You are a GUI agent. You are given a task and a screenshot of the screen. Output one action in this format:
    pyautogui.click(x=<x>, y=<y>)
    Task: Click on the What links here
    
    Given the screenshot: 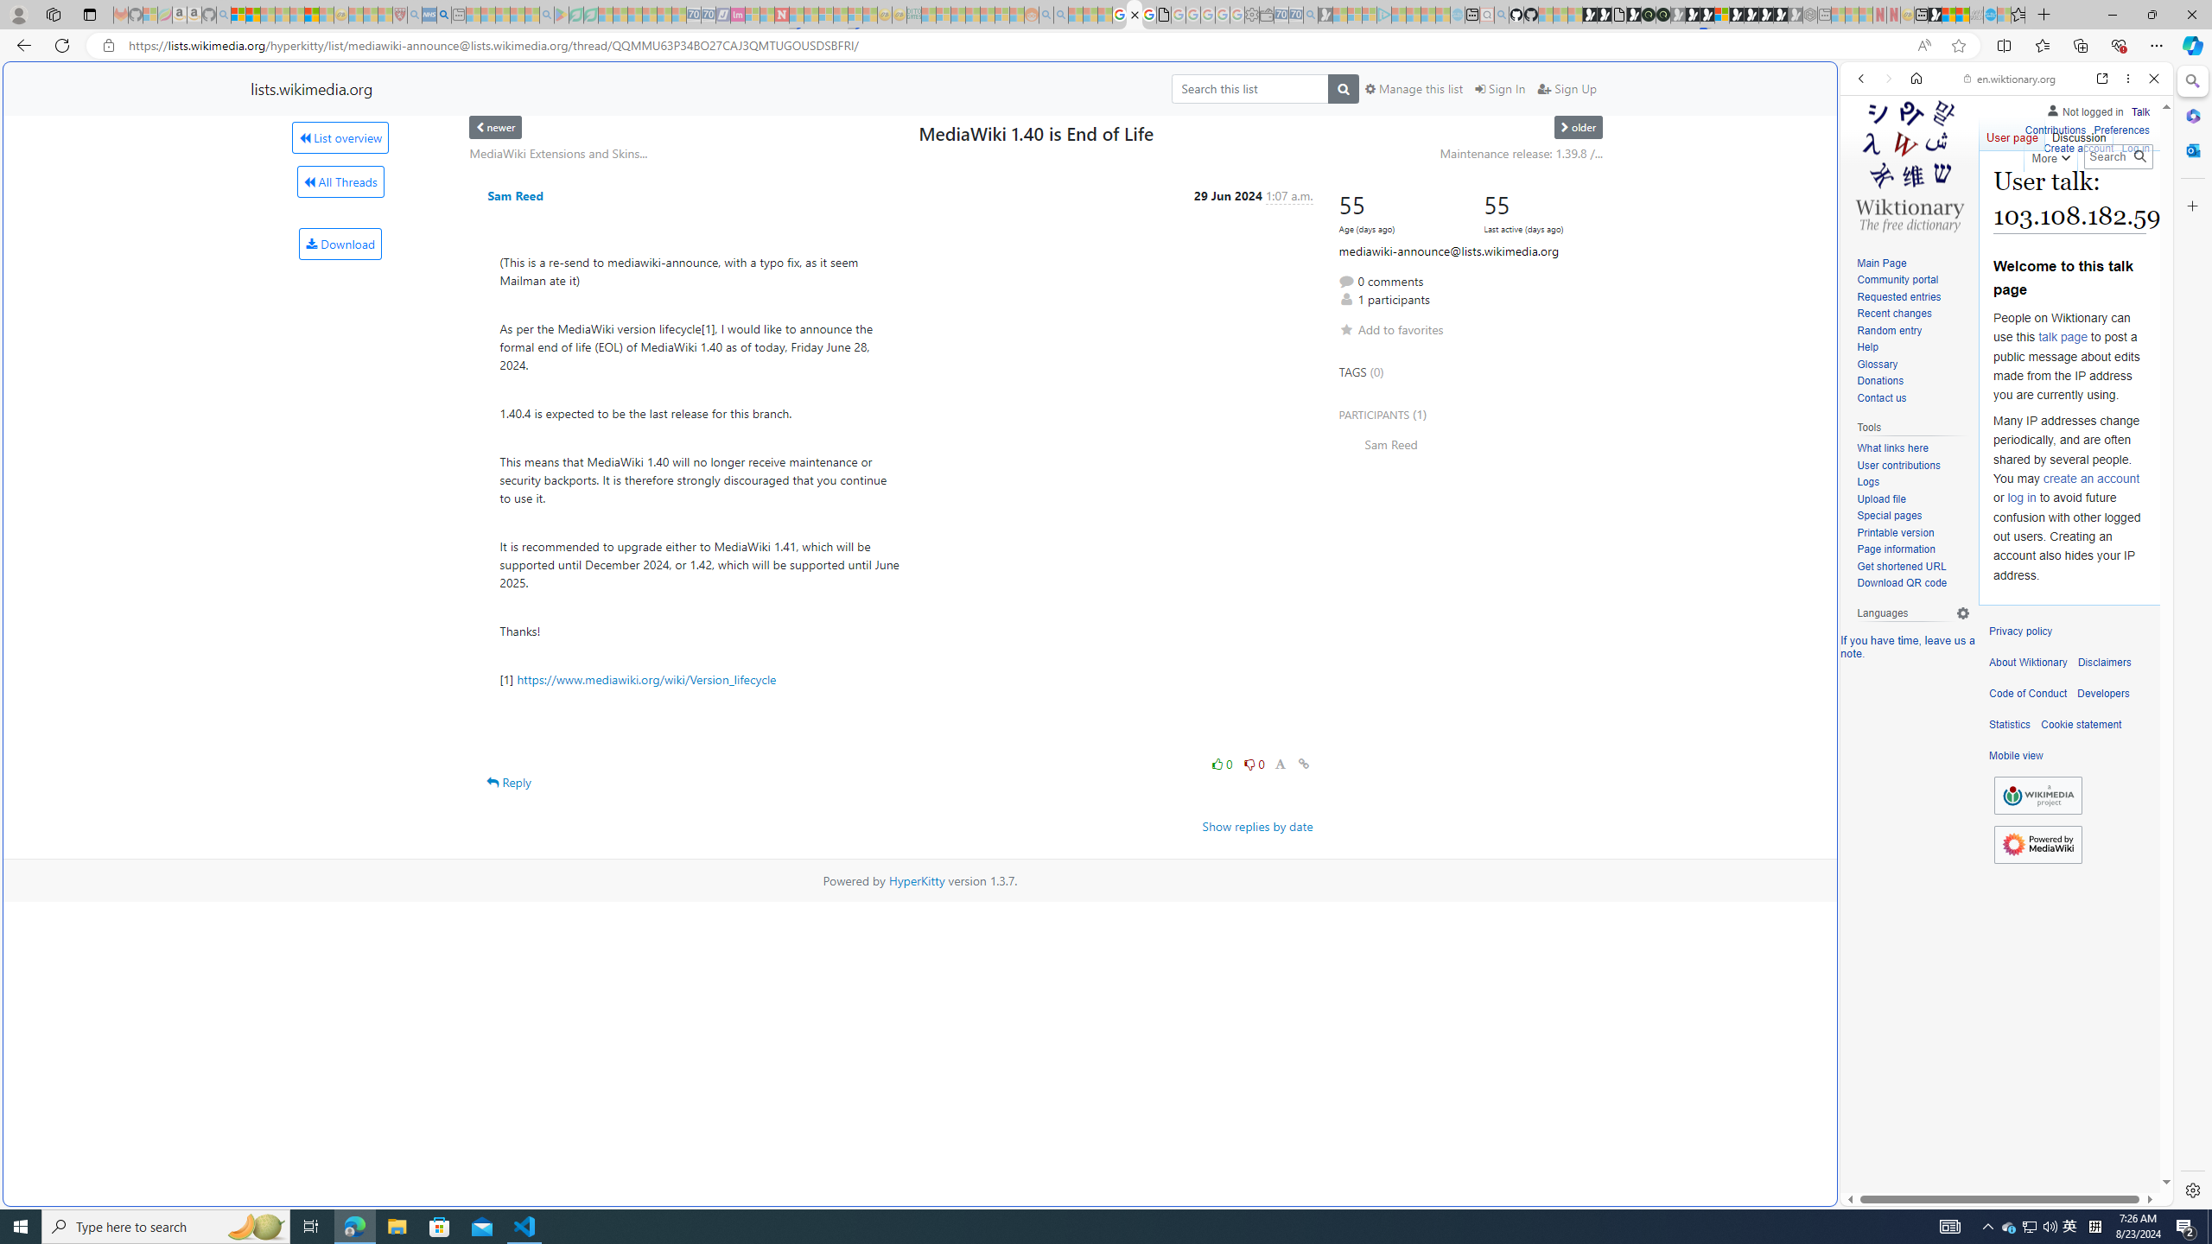 What is the action you would take?
    pyautogui.click(x=1913, y=448)
    